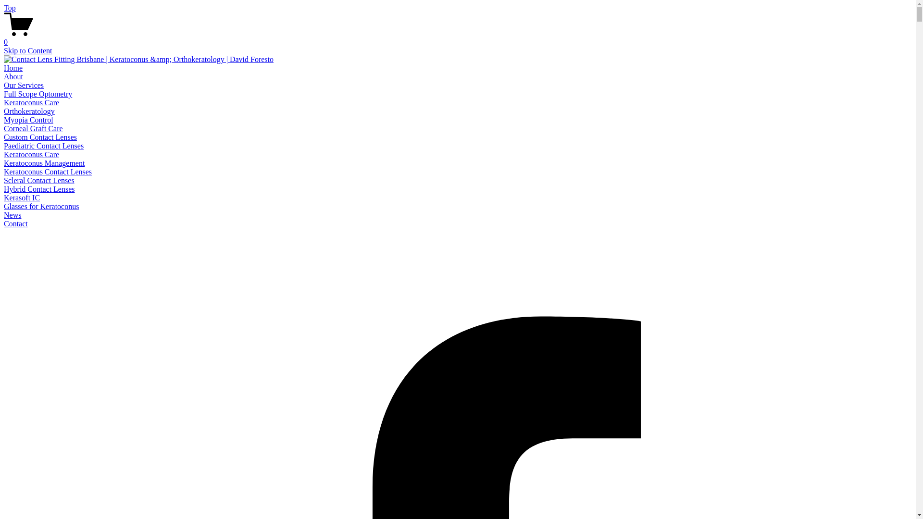 The width and height of the screenshot is (923, 519). I want to click on Skip to Content, so click(28, 51).